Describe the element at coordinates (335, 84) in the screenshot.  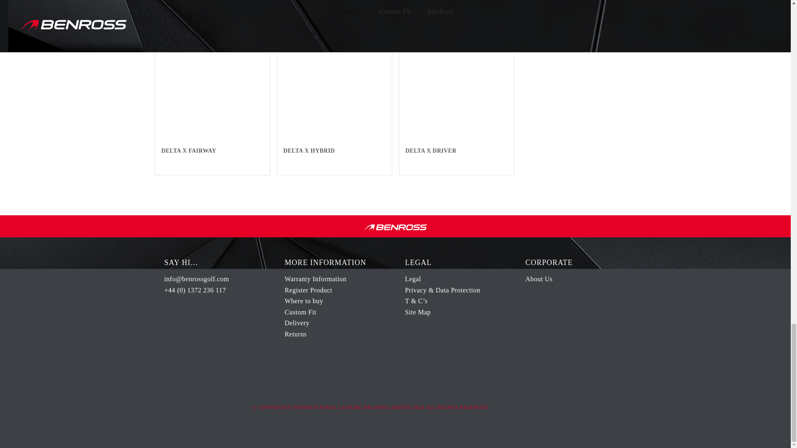
I see `Delta X Hybrid` at that location.